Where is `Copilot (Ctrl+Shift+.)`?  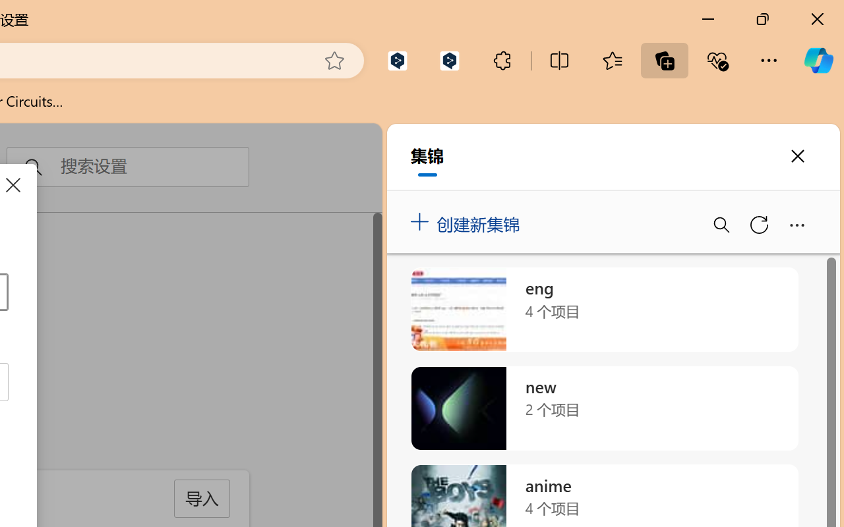
Copilot (Ctrl+Shift+.) is located at coordinates (818, 61).